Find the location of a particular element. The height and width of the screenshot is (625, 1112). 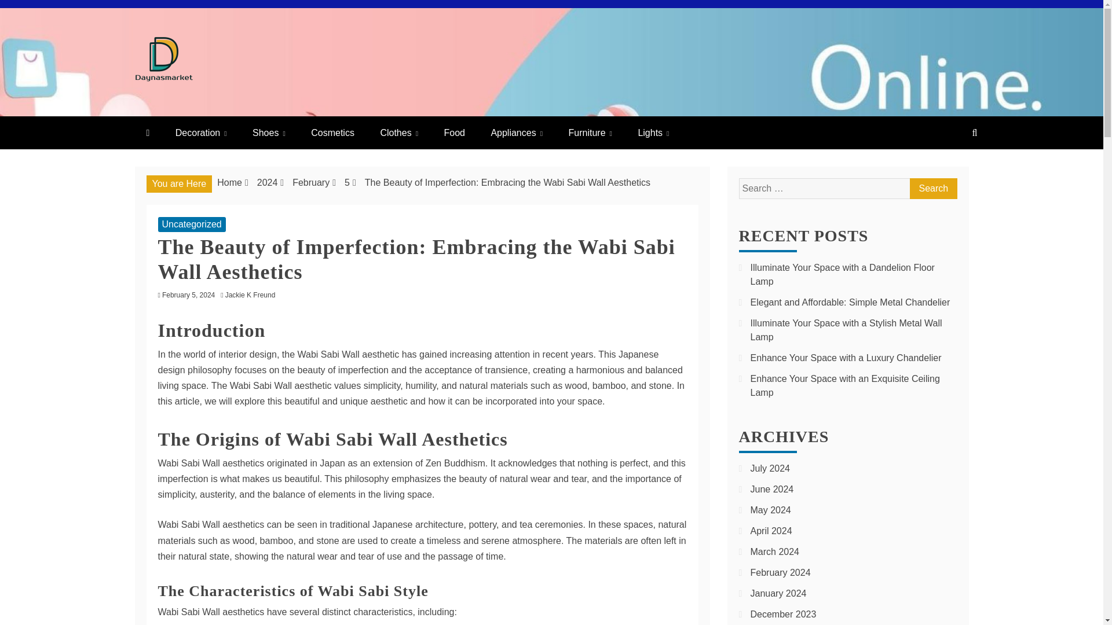

Clothes is located at coordinates (398, 133).